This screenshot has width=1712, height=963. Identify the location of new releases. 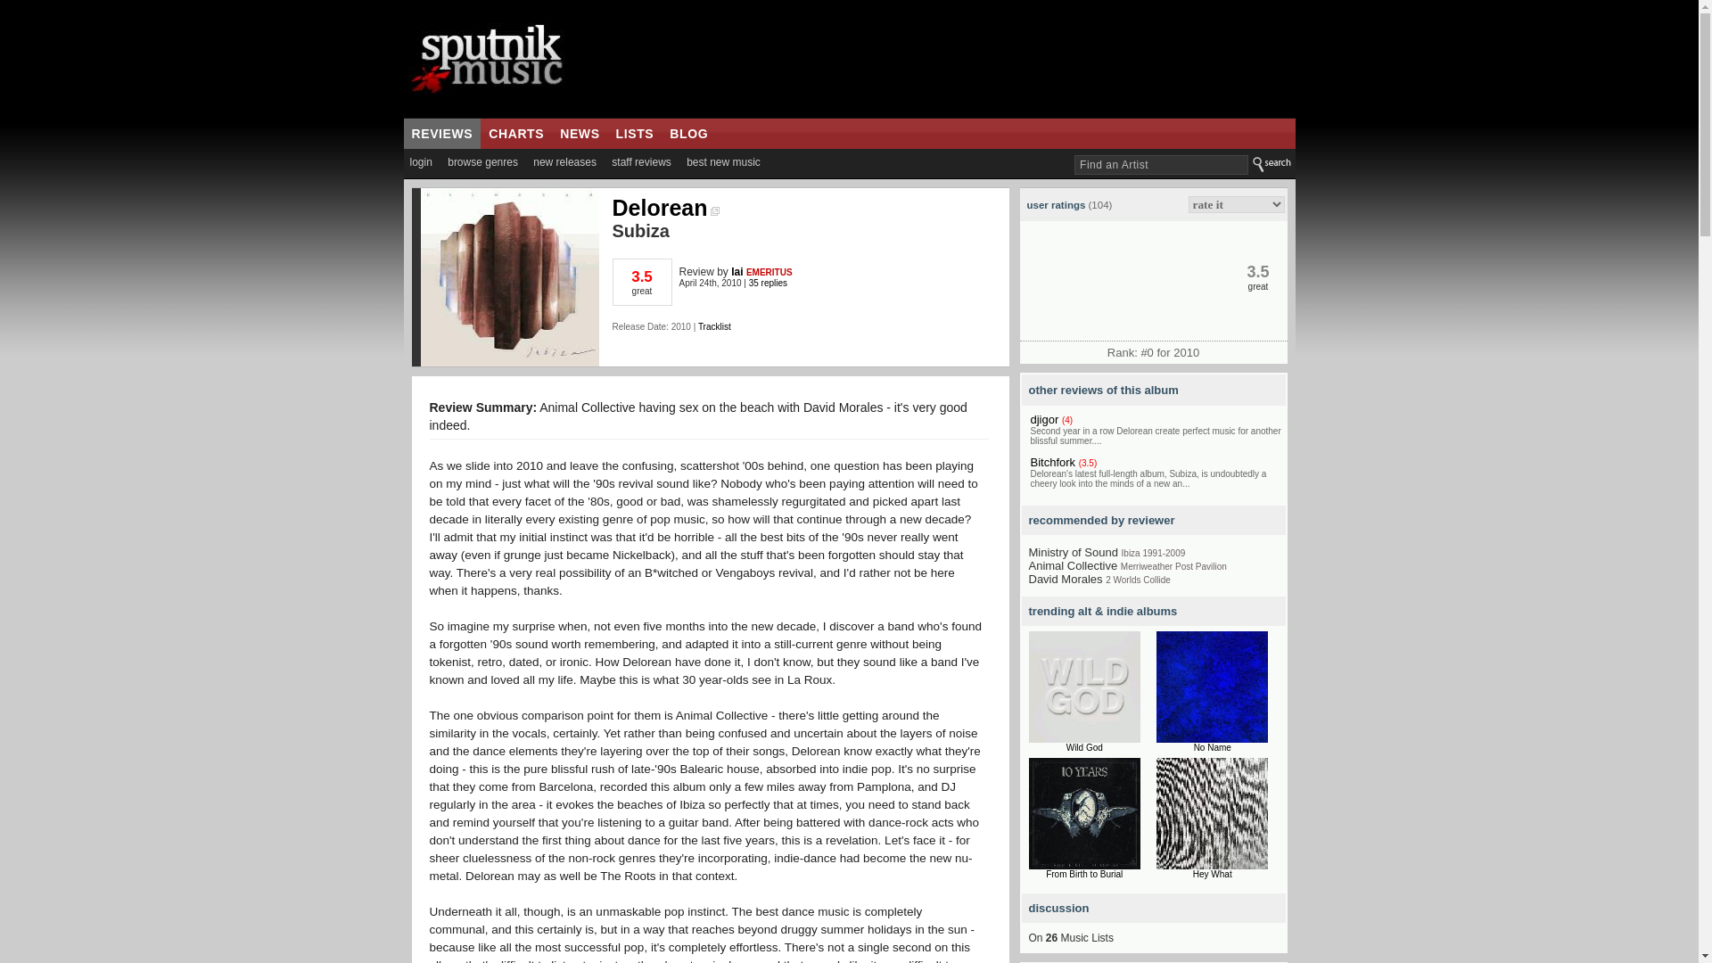
(564, 162).